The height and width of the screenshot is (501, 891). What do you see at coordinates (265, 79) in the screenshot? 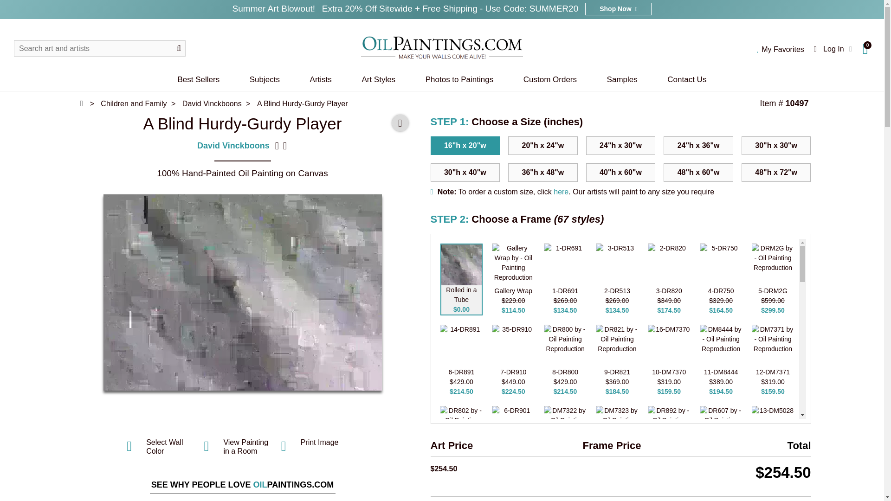
I see `Subjects` at bounding box center [265, 79].